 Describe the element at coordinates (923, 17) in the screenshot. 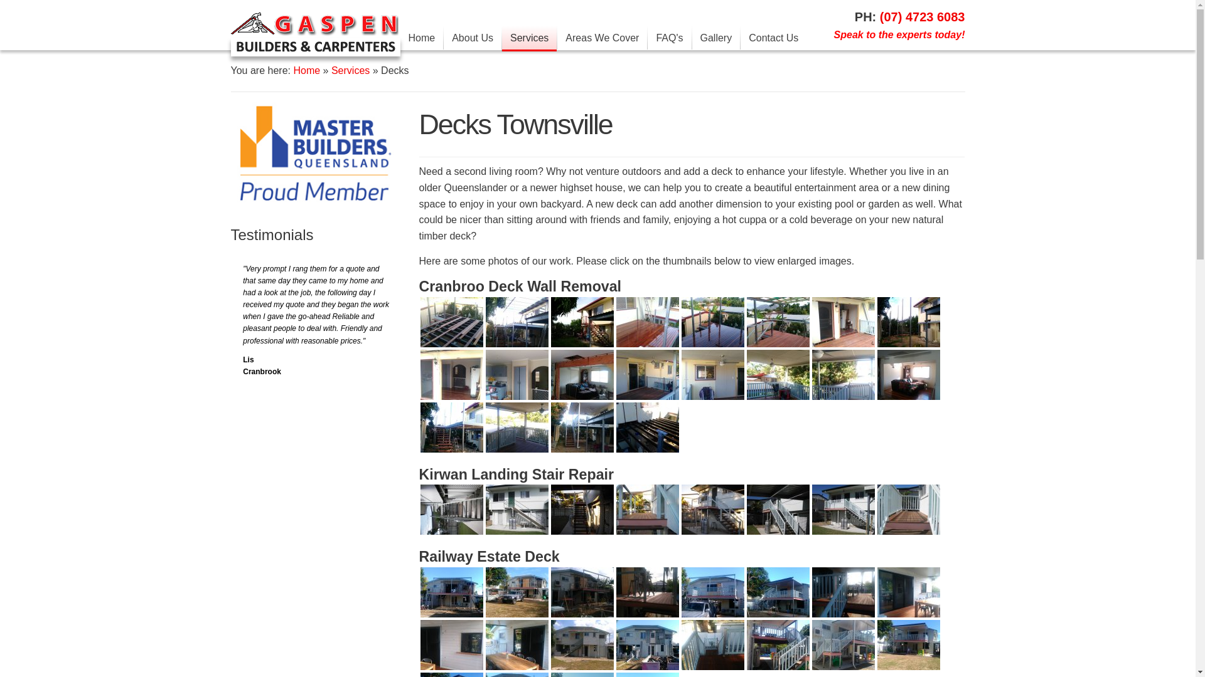

I see `(07) 4723 6083` at that location.